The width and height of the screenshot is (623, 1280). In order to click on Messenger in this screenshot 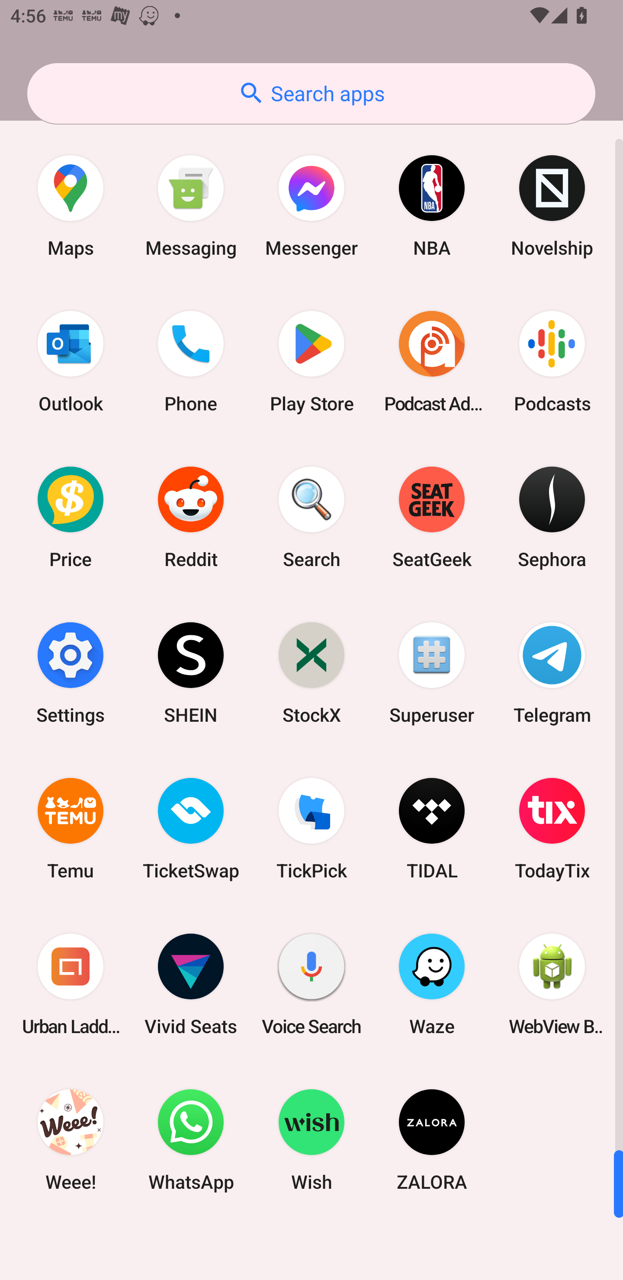, I will do `click(311, 206)`.